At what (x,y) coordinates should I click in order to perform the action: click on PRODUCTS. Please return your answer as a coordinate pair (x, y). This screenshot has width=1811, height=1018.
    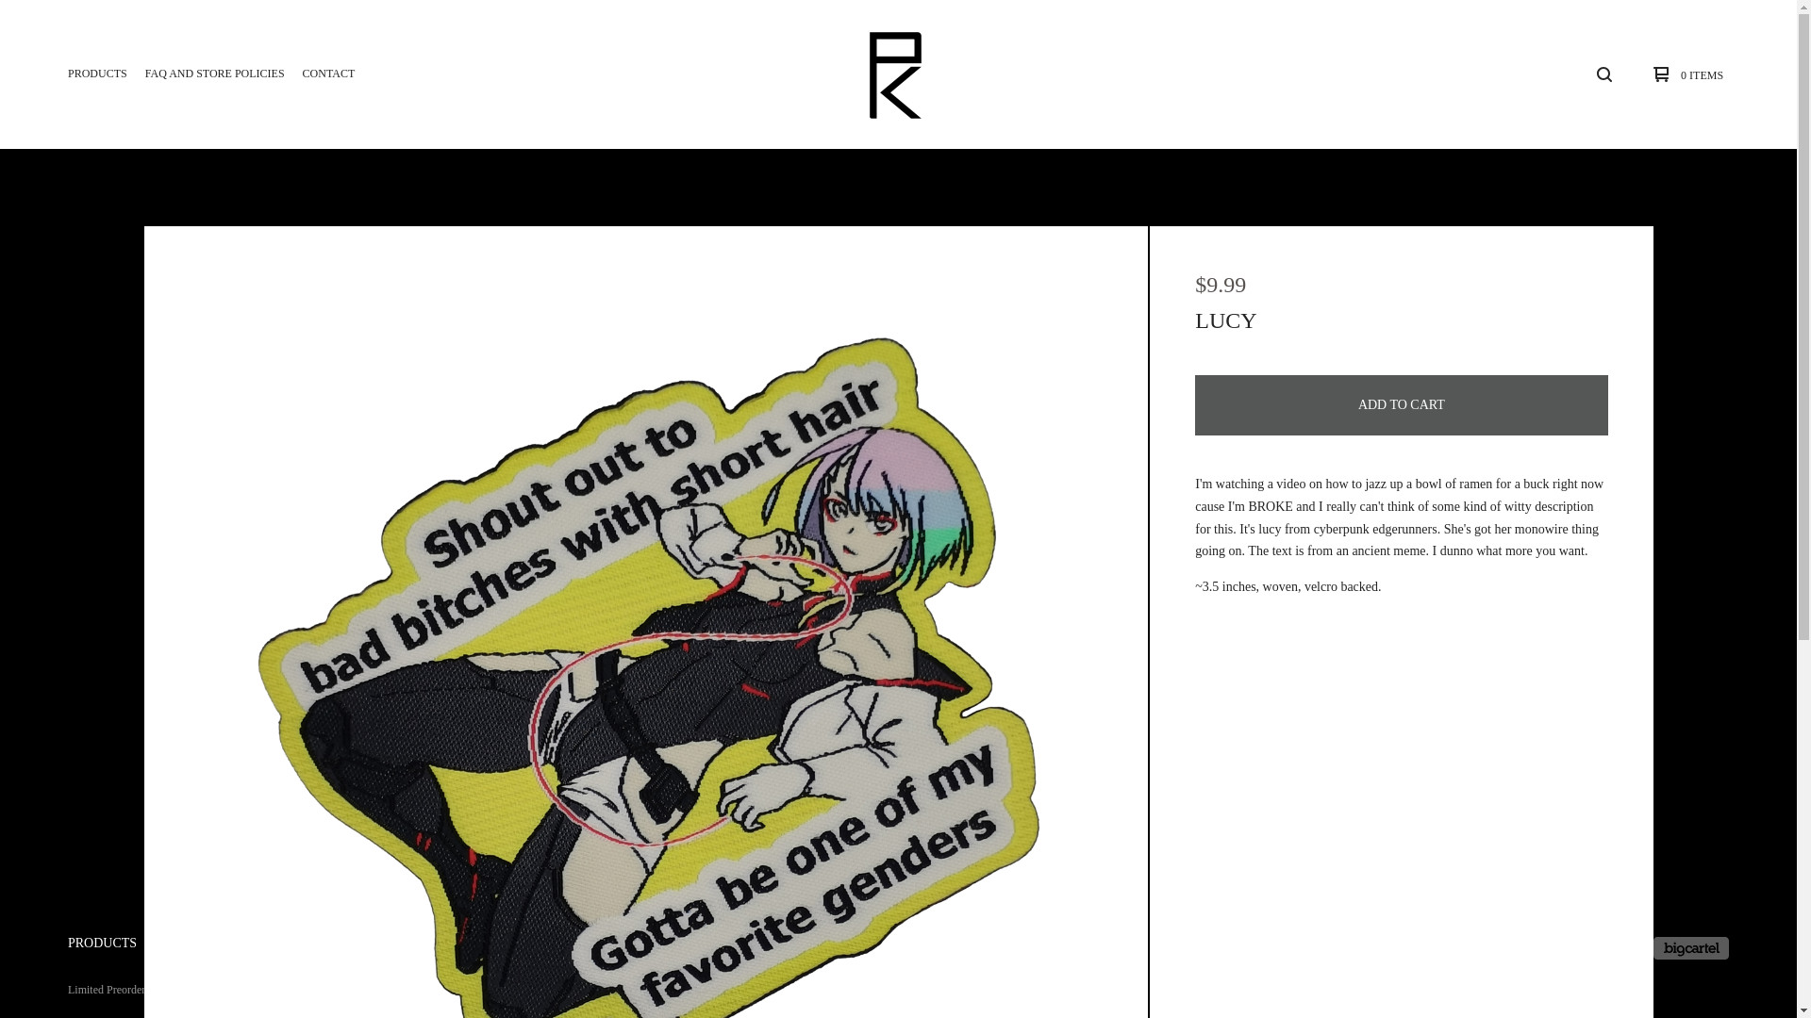
    Looking at the image, I should click on (96, 74).